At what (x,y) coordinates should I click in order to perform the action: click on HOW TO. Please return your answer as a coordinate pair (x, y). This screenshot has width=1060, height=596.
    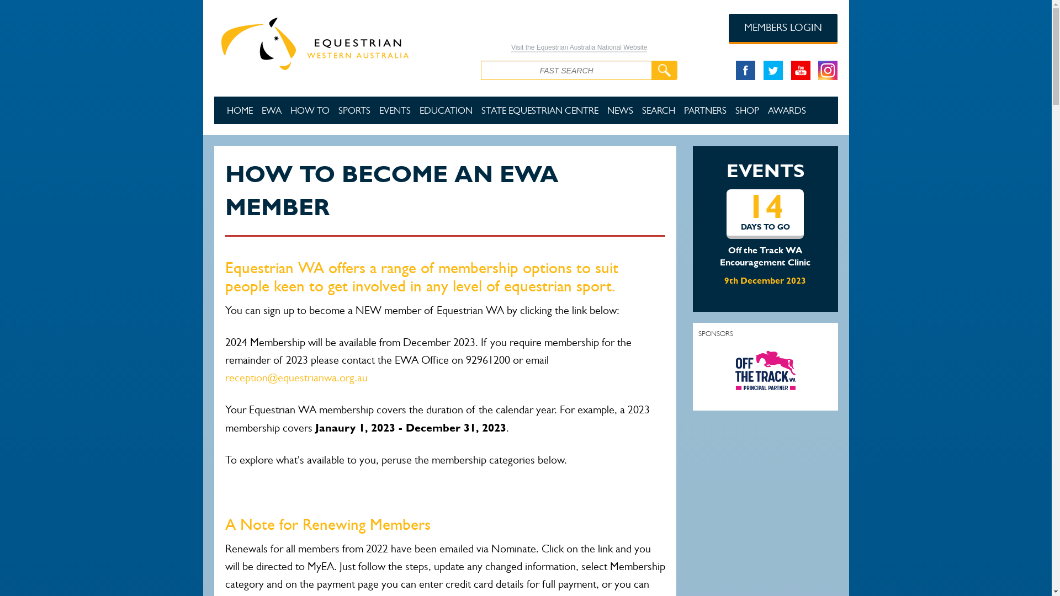
    Looking at the image, I should click on (310, 110).